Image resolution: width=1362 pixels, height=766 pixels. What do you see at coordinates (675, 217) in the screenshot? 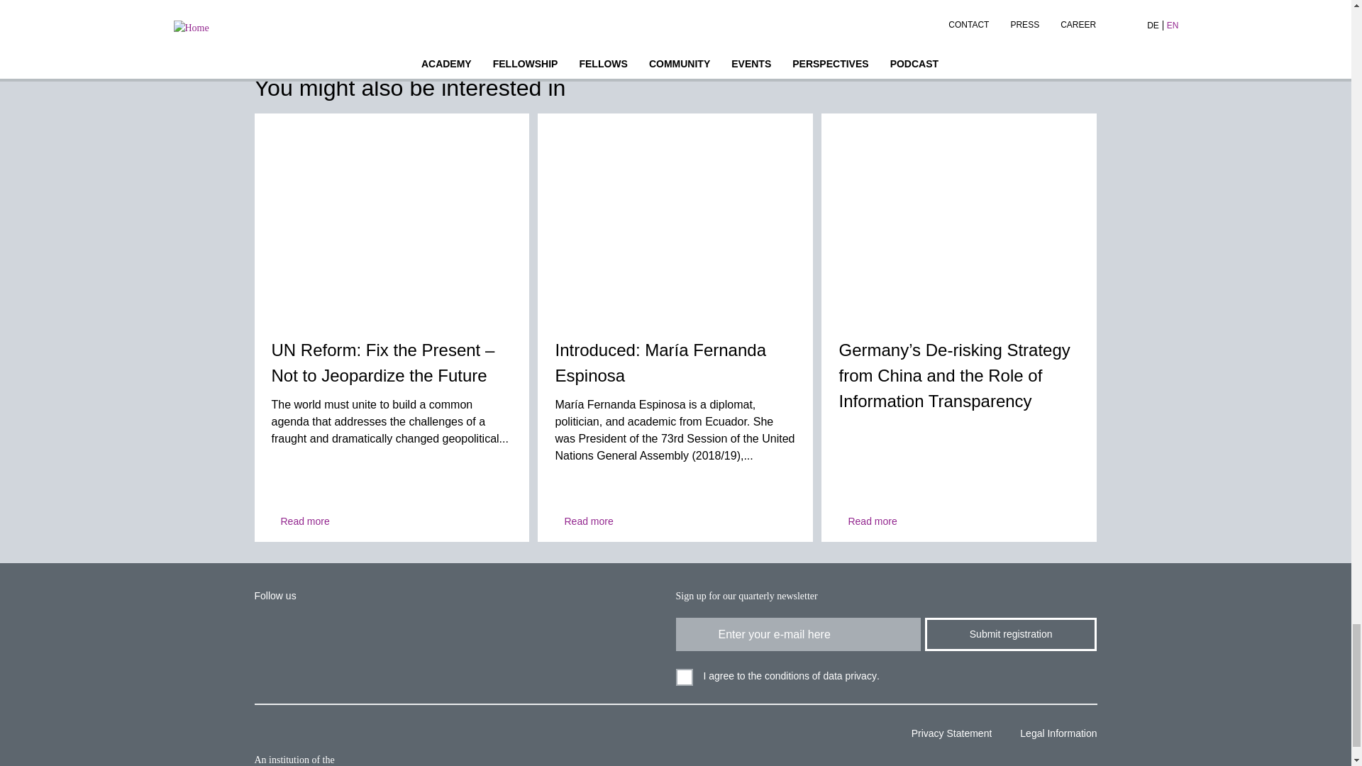
I see `News` at bounding box center [675, 217].